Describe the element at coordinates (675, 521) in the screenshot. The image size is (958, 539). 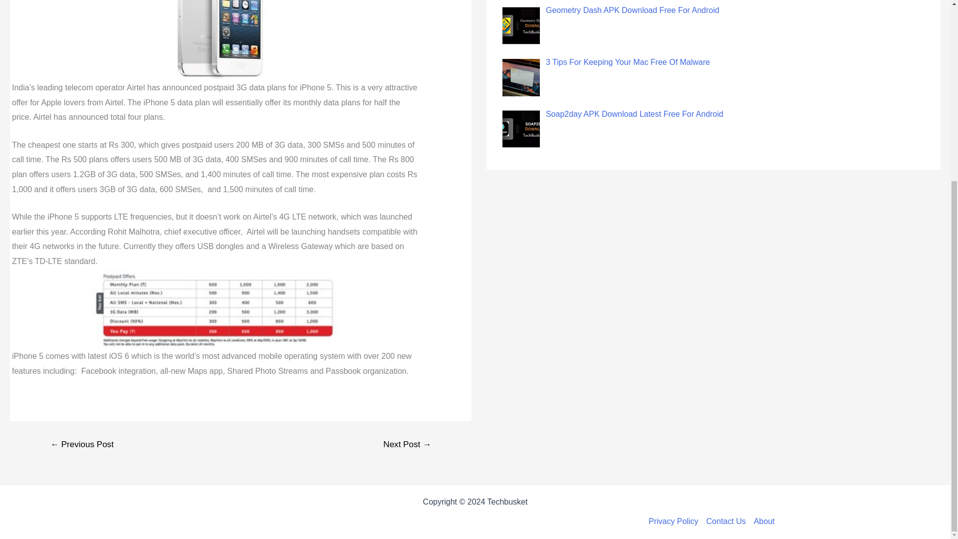
I see `Privacy Policy` at that location.